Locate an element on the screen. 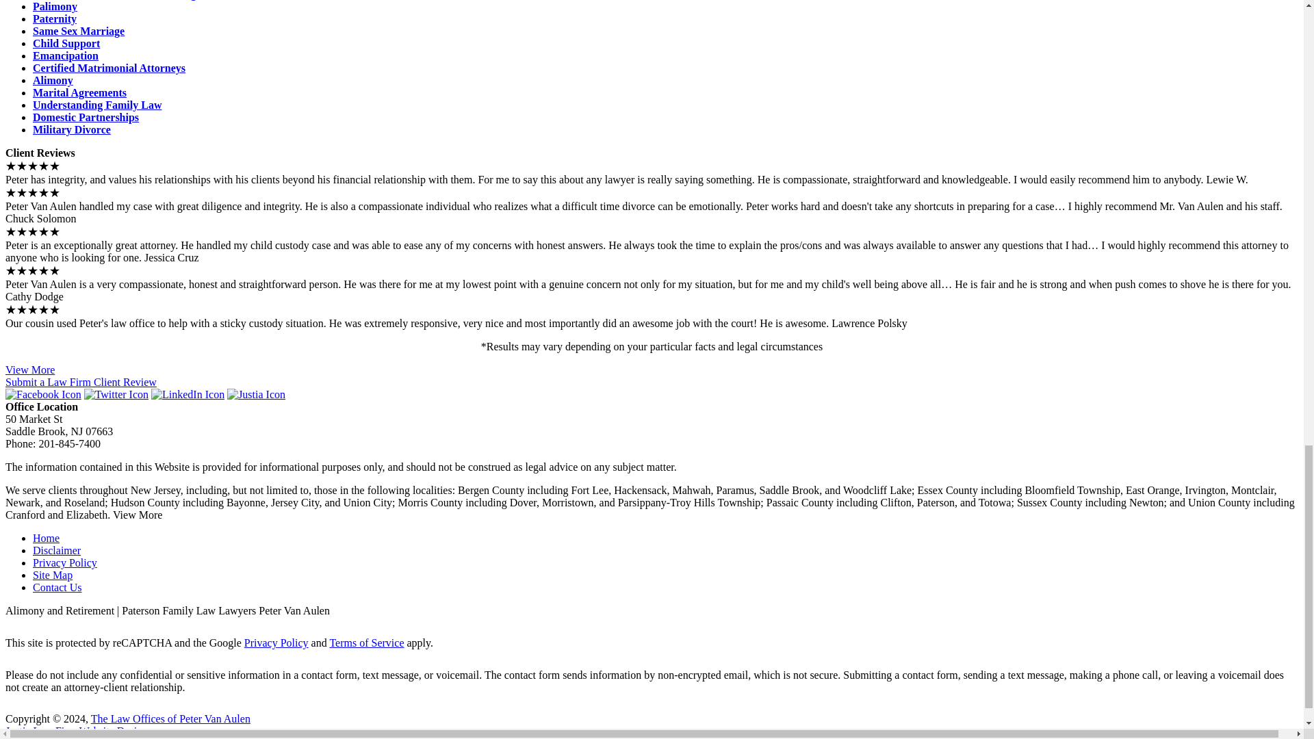 This screenshot has width=1314, height=739. Privacy Policy is located at coordinates (65, 562).